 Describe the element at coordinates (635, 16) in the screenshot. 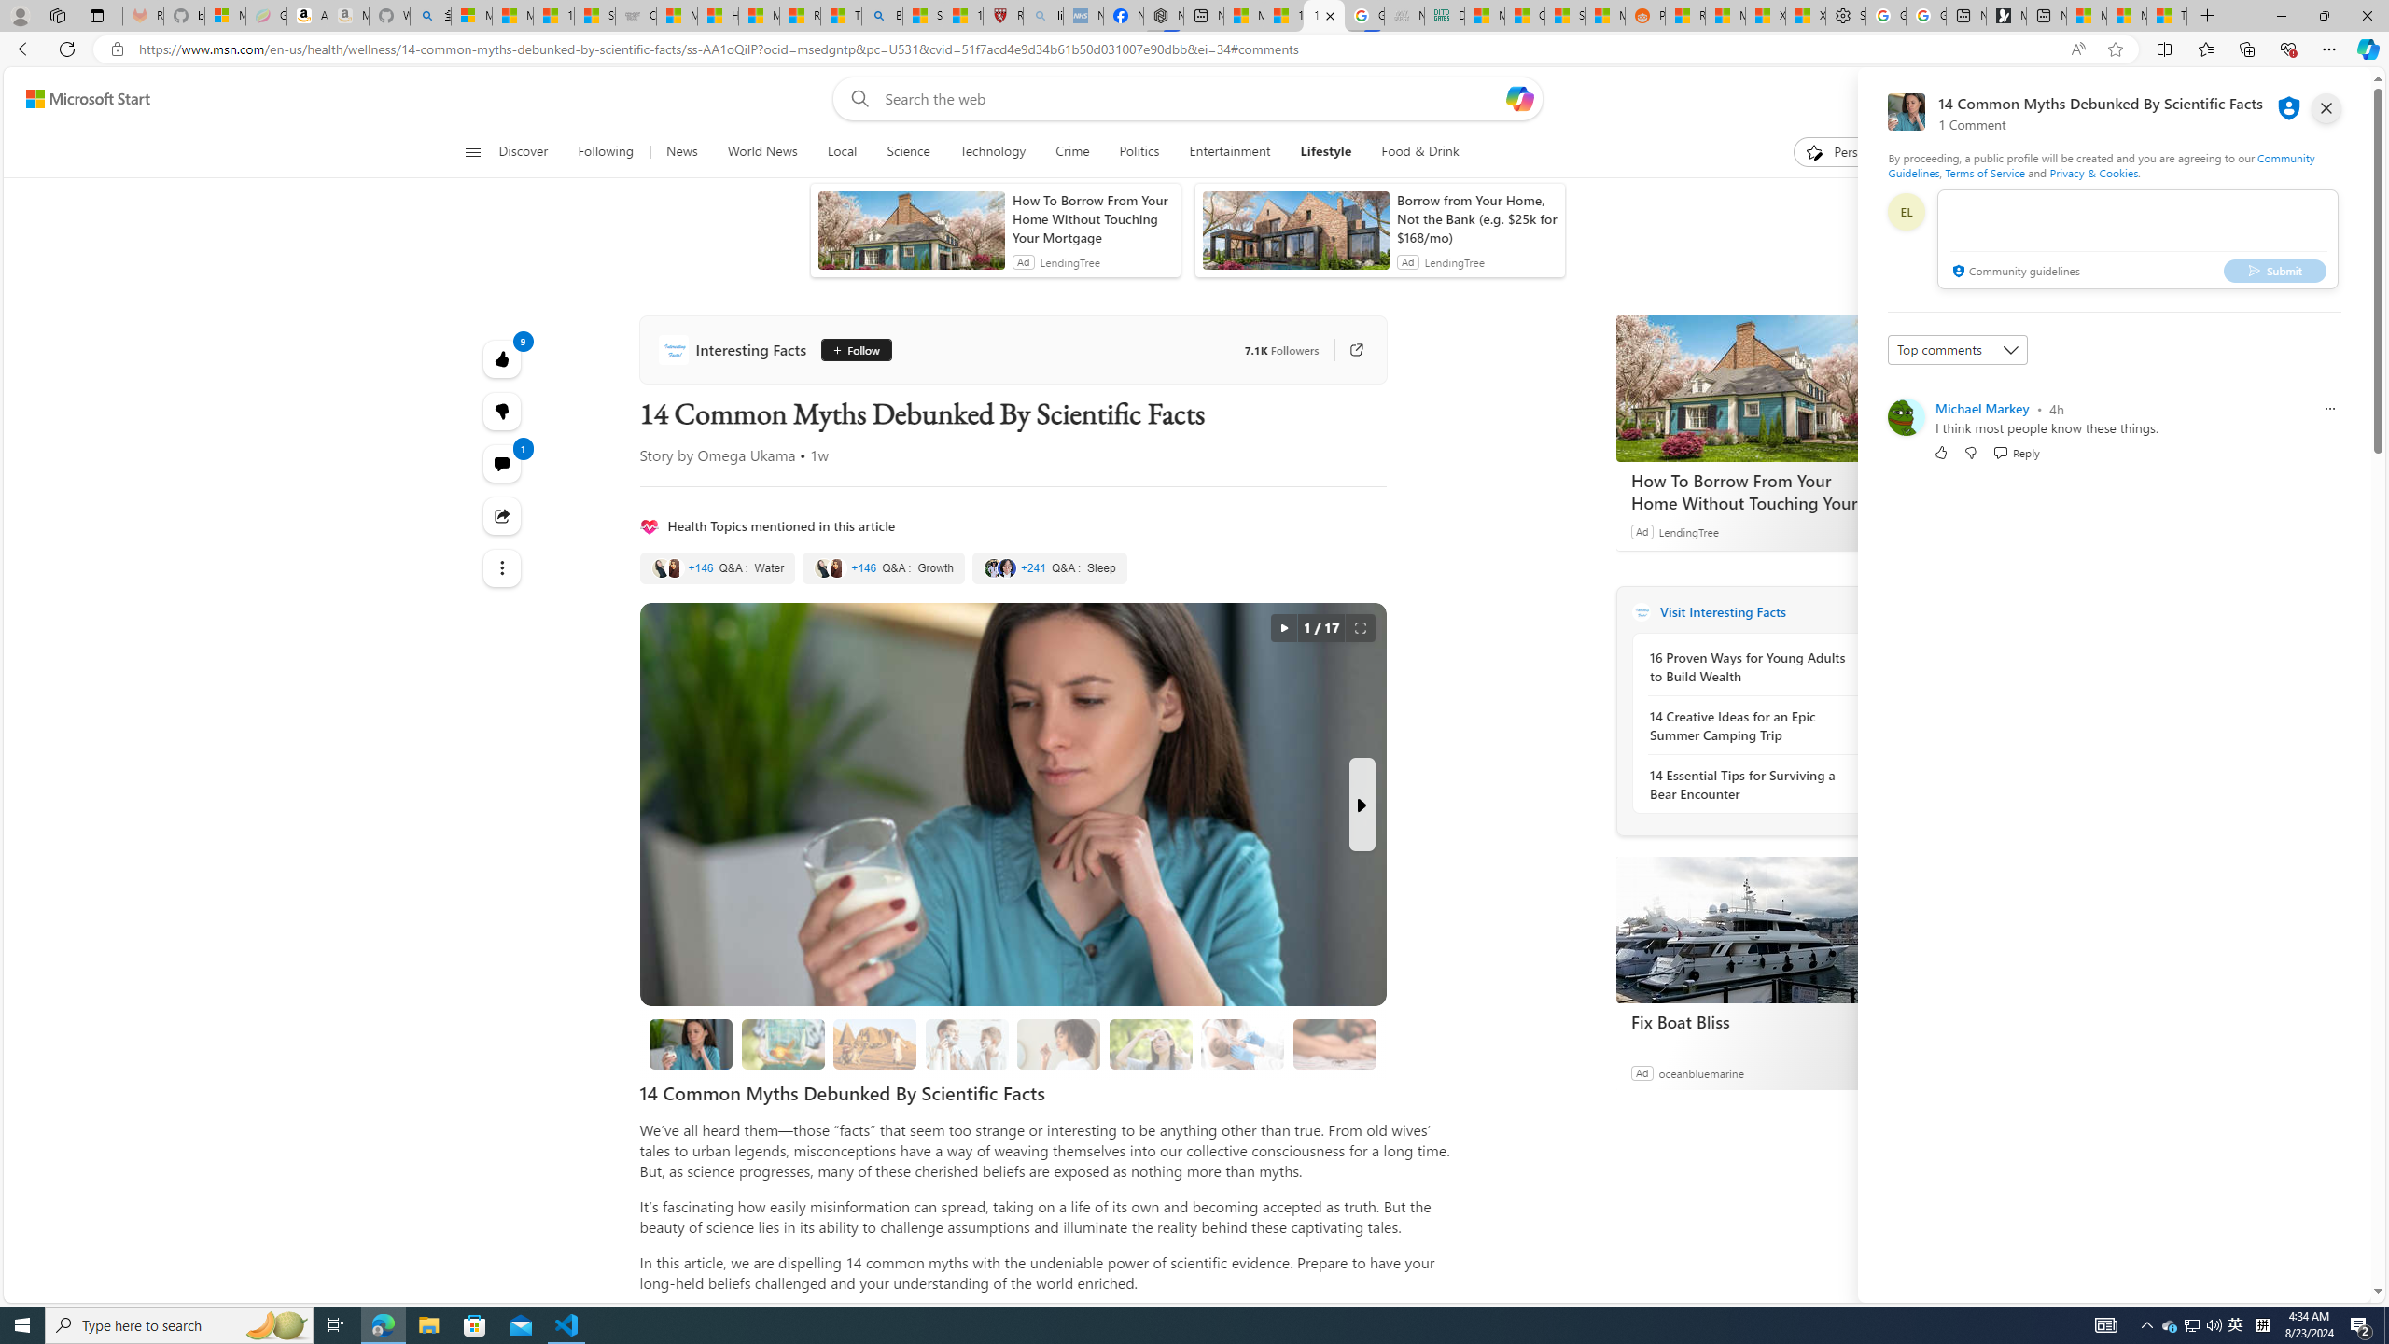

I see `Combat Siege` at that location.